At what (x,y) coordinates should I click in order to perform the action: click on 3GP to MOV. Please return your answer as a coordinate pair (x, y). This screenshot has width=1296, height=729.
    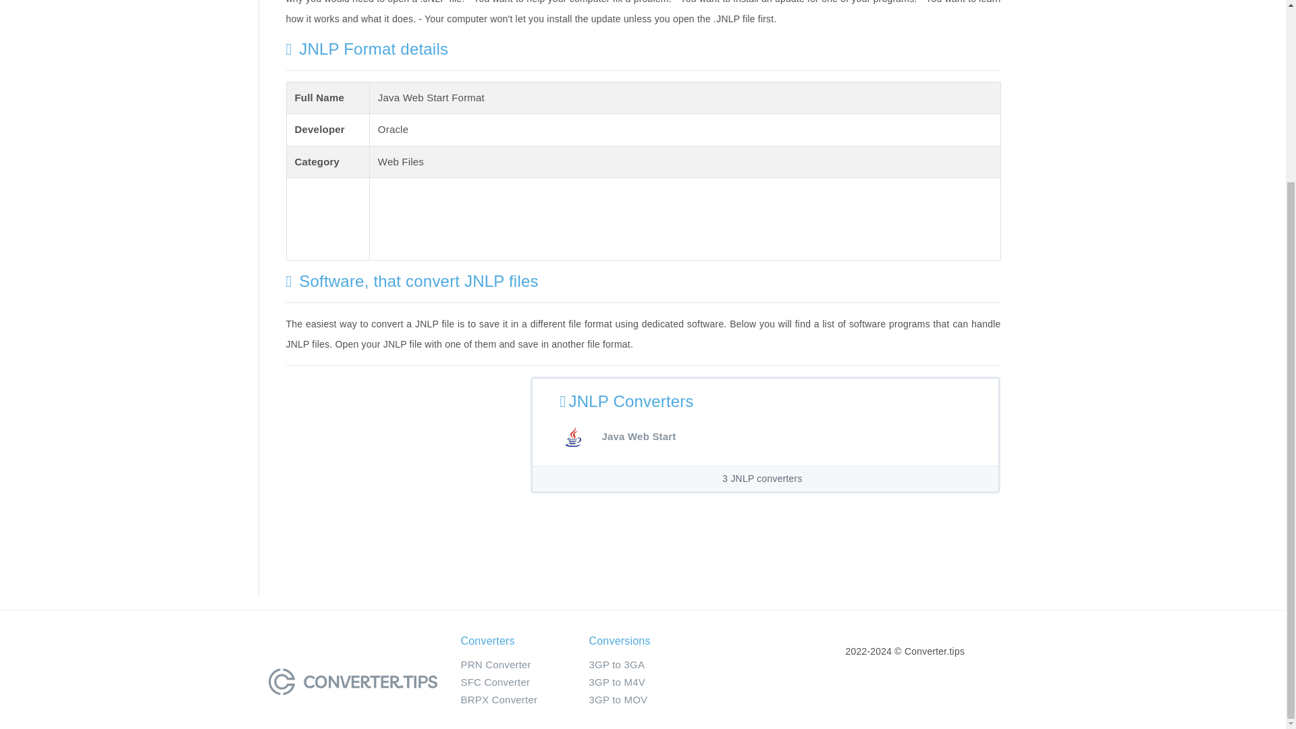
    Looking at the image, I should click on (617, 699).